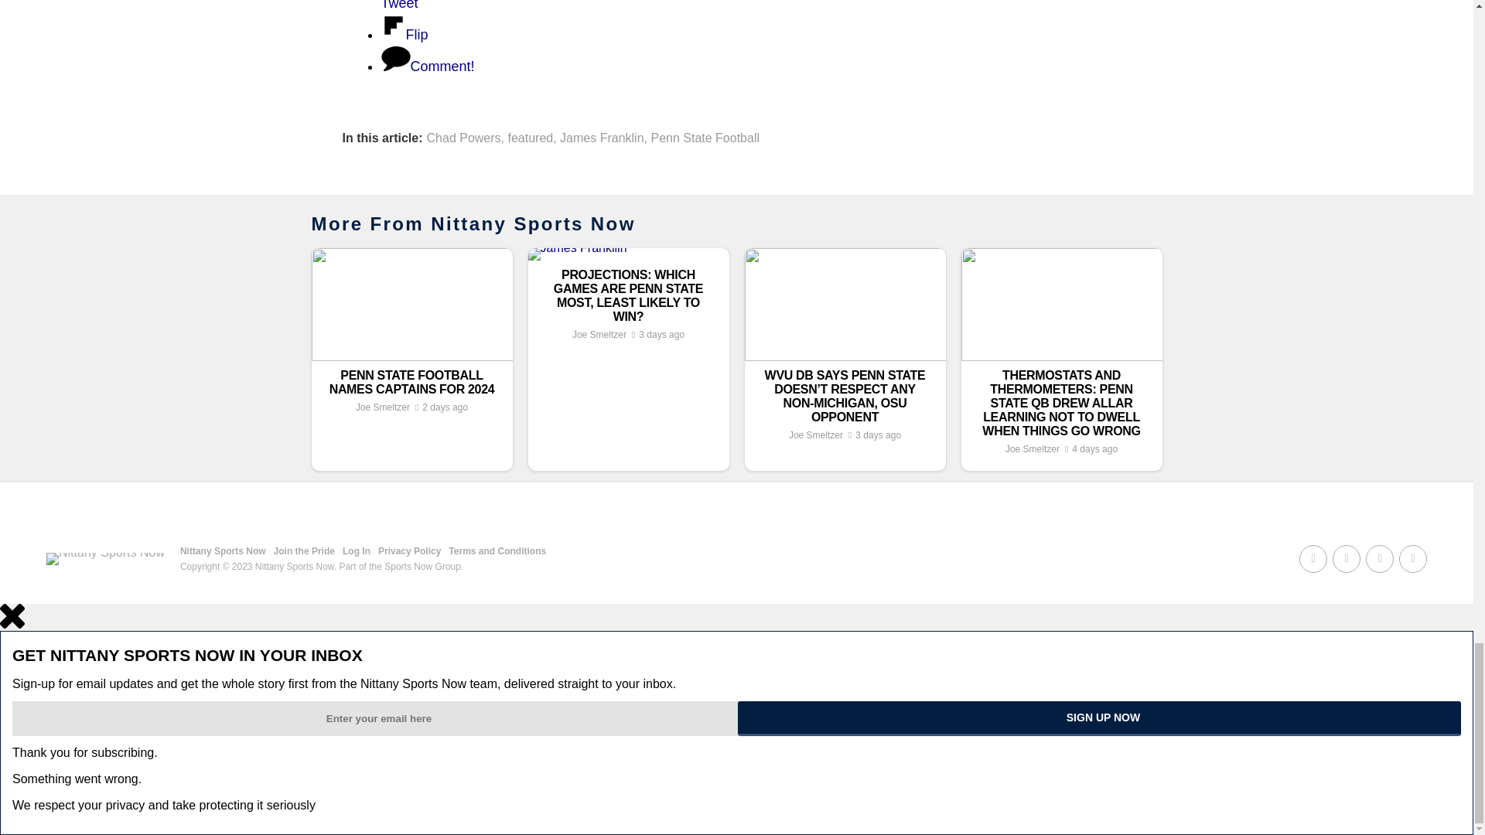 The height and width of the screenshot is (835, 1485). Describe the element at coordinates (599, 334) in the screenshot. I see `Posts by Joe Smeltzer` at that location.